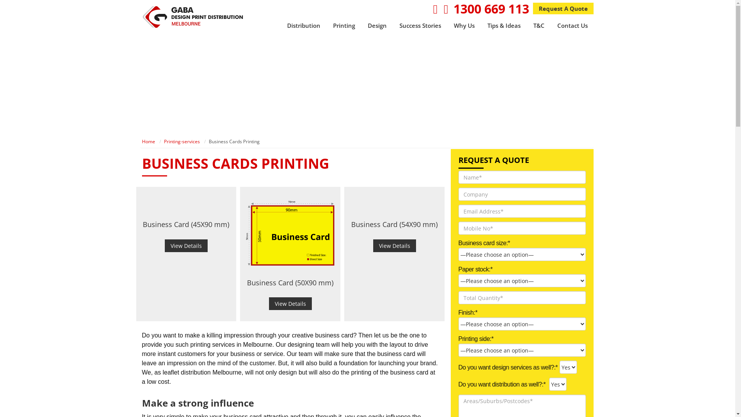  I want to click on Request A Quote, so click(563, 8).